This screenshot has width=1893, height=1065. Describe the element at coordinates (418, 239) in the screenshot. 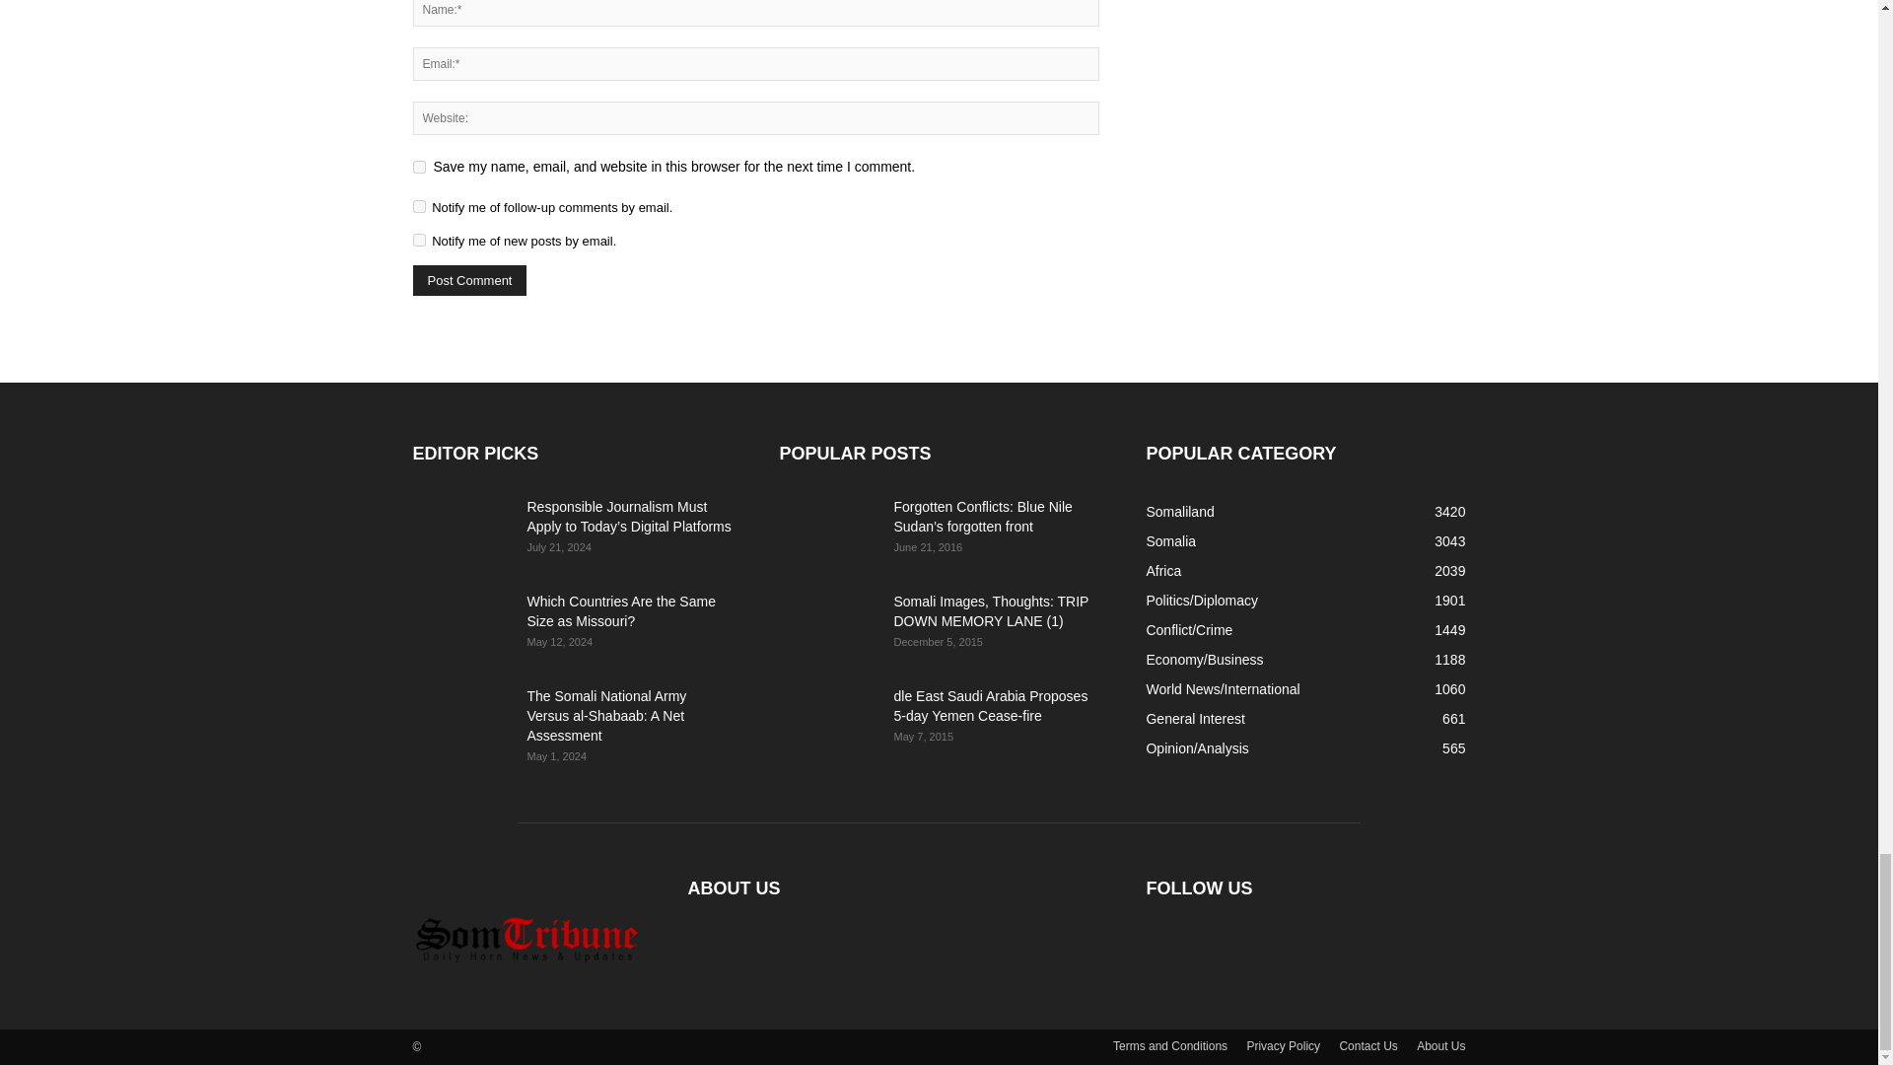

I see `subscribe` at that location.